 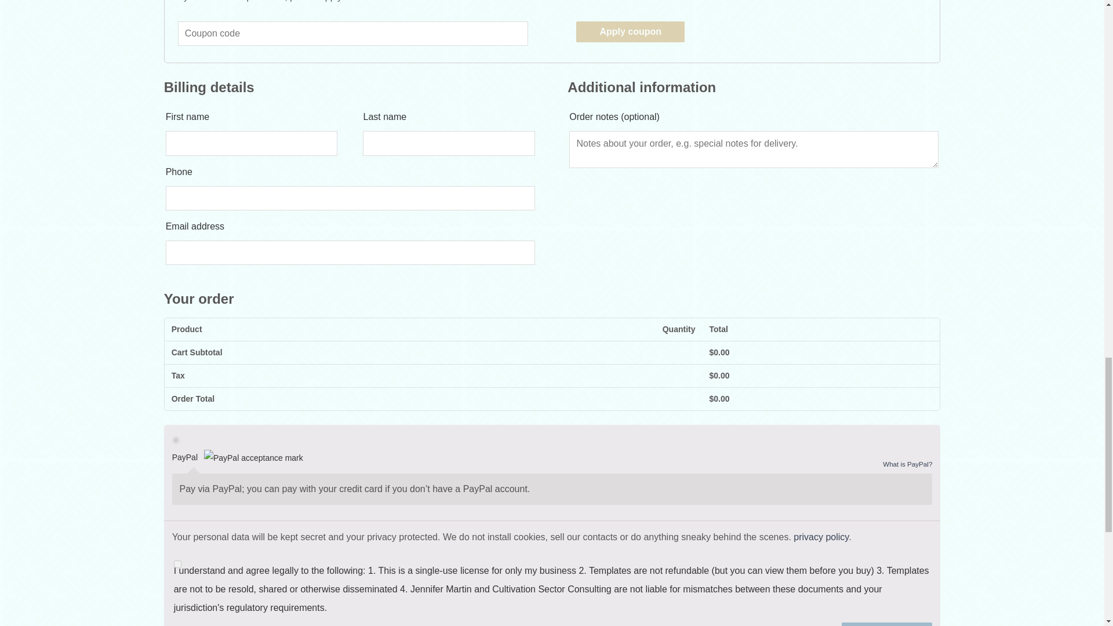 I want to click on on, so click(x=177, y=563).